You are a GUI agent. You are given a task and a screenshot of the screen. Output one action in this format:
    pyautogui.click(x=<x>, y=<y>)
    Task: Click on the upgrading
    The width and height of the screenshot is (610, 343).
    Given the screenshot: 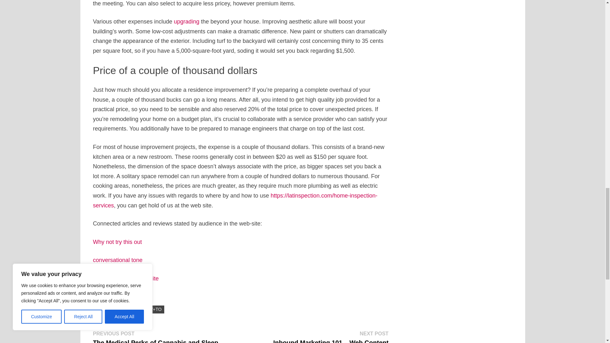 What is the action you would take?
    pyautogui.click(x=186, y=22)
    